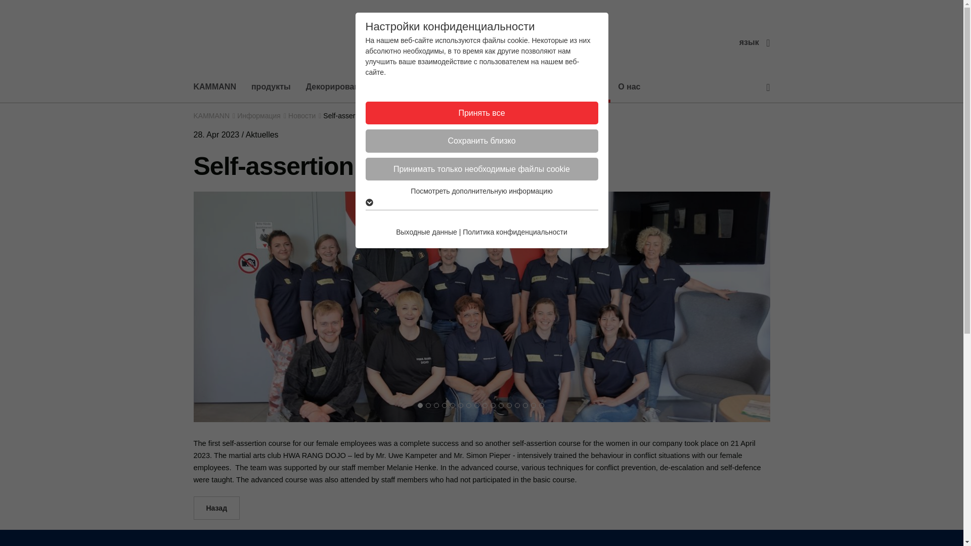 The width and height of the screenshot is (971, 546). Describe the element at coordinates (218, 87) in the screenshot. I see `KAMMANN` at that location.